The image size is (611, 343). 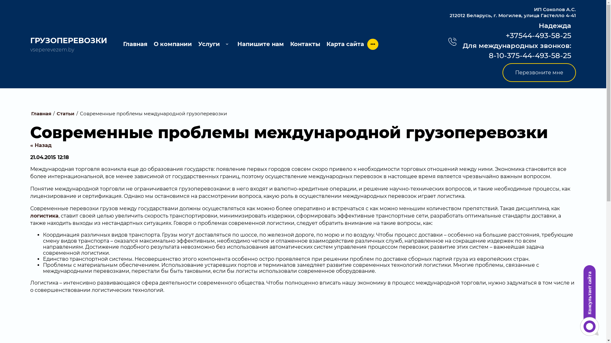 I want to click on +37544-493-58-25, so click(x=517, y=36).